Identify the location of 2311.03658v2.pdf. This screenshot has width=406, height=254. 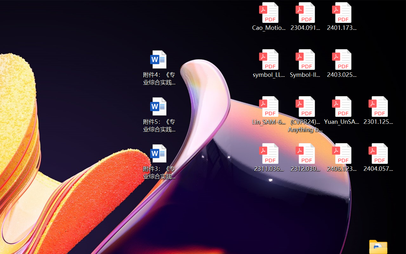
(268, 157).